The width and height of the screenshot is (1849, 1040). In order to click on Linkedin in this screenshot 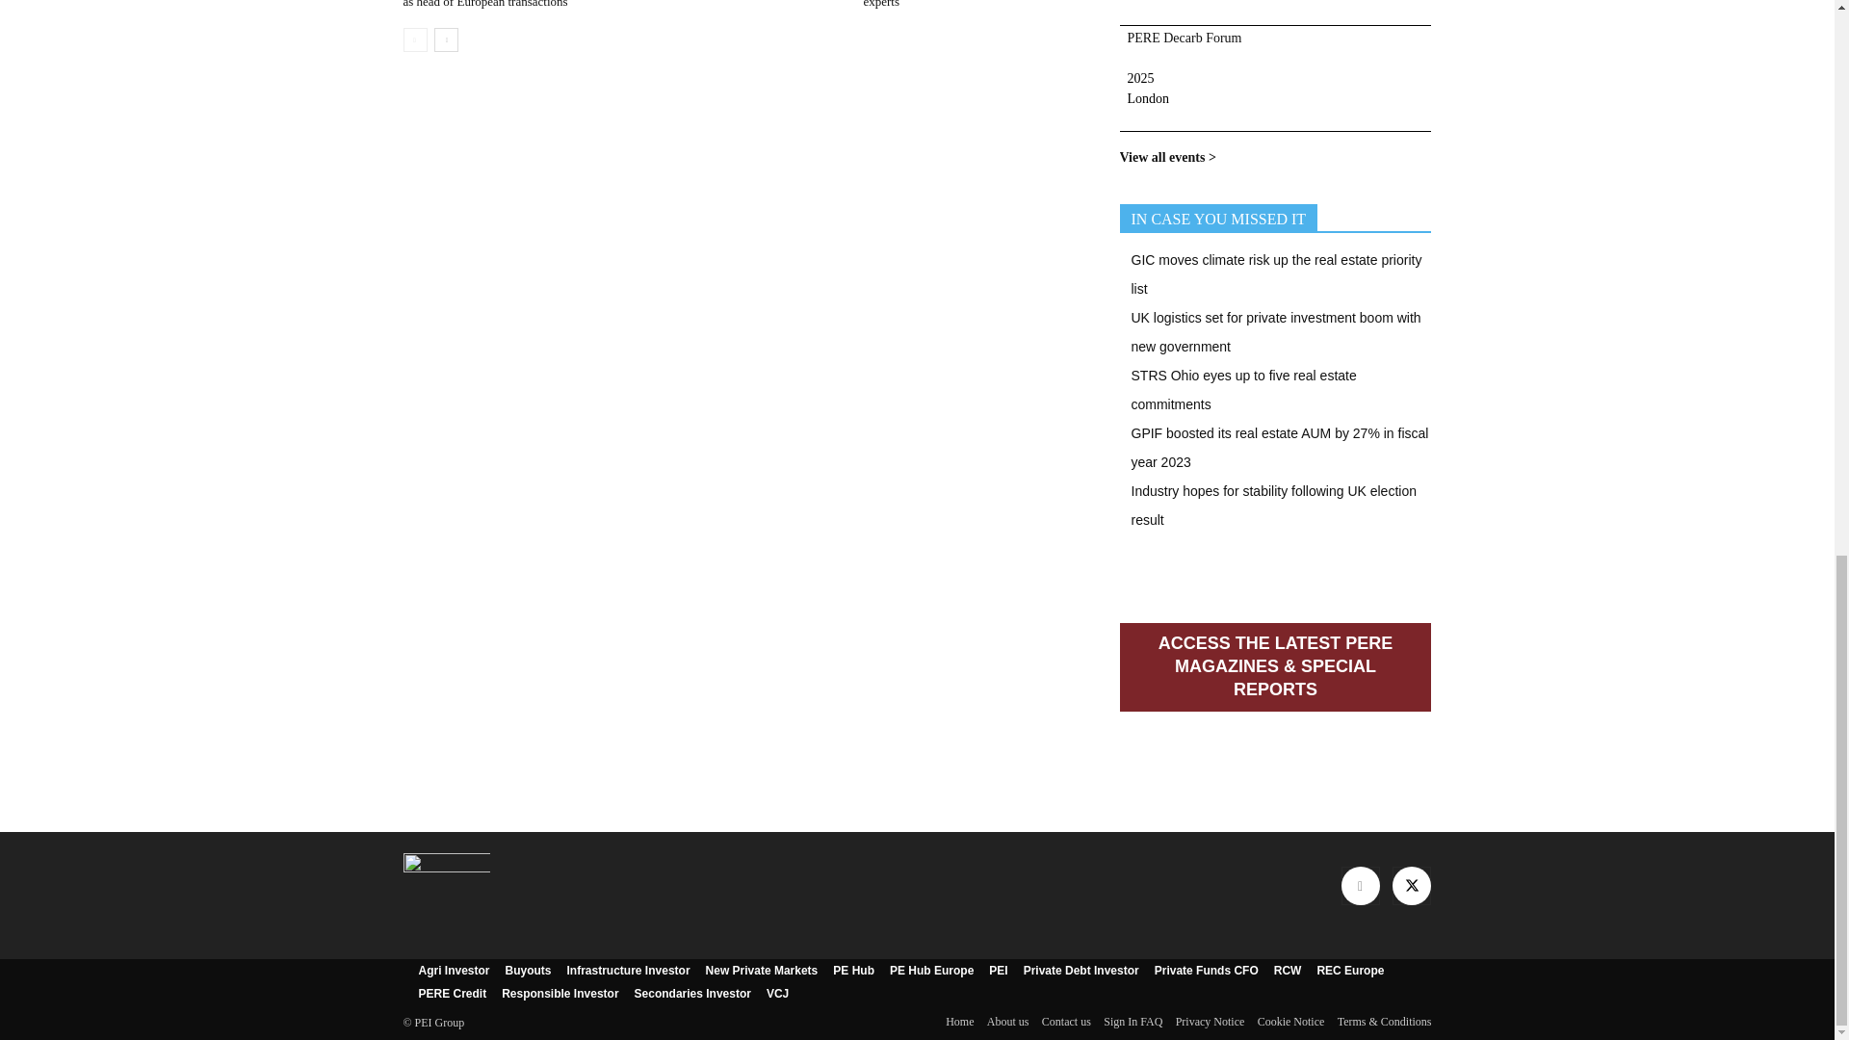, I will do `click(1360, 885)`.